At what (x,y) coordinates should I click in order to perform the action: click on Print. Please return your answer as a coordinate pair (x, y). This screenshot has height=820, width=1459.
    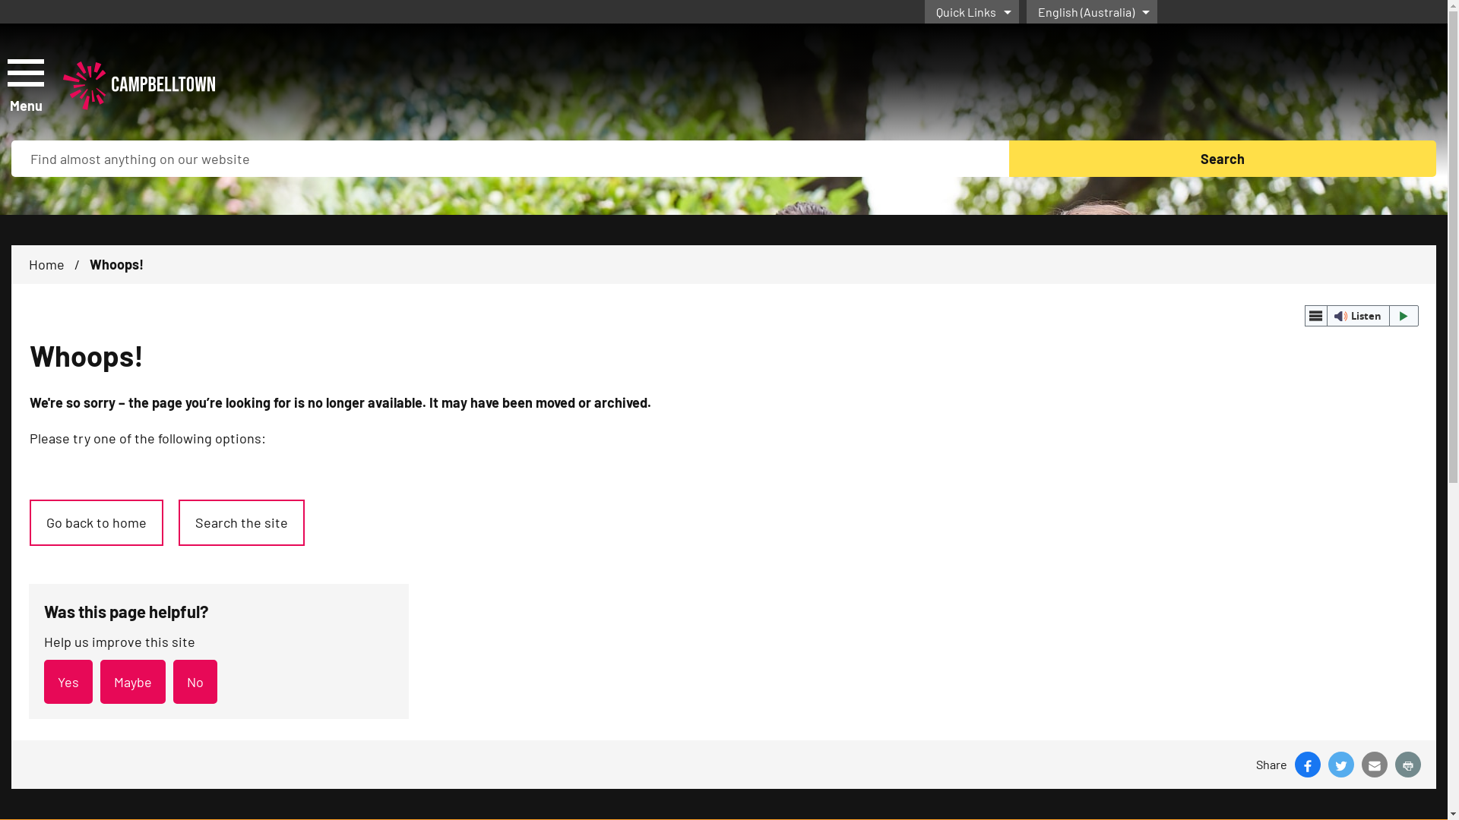
    Looking at the image, I should click on (1408, 765).